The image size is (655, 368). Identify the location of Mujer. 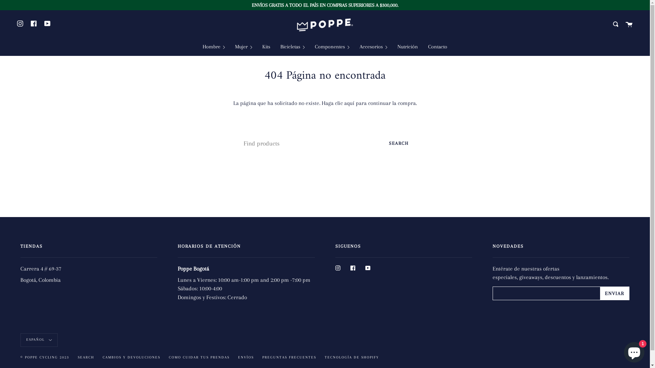
(244, 47).